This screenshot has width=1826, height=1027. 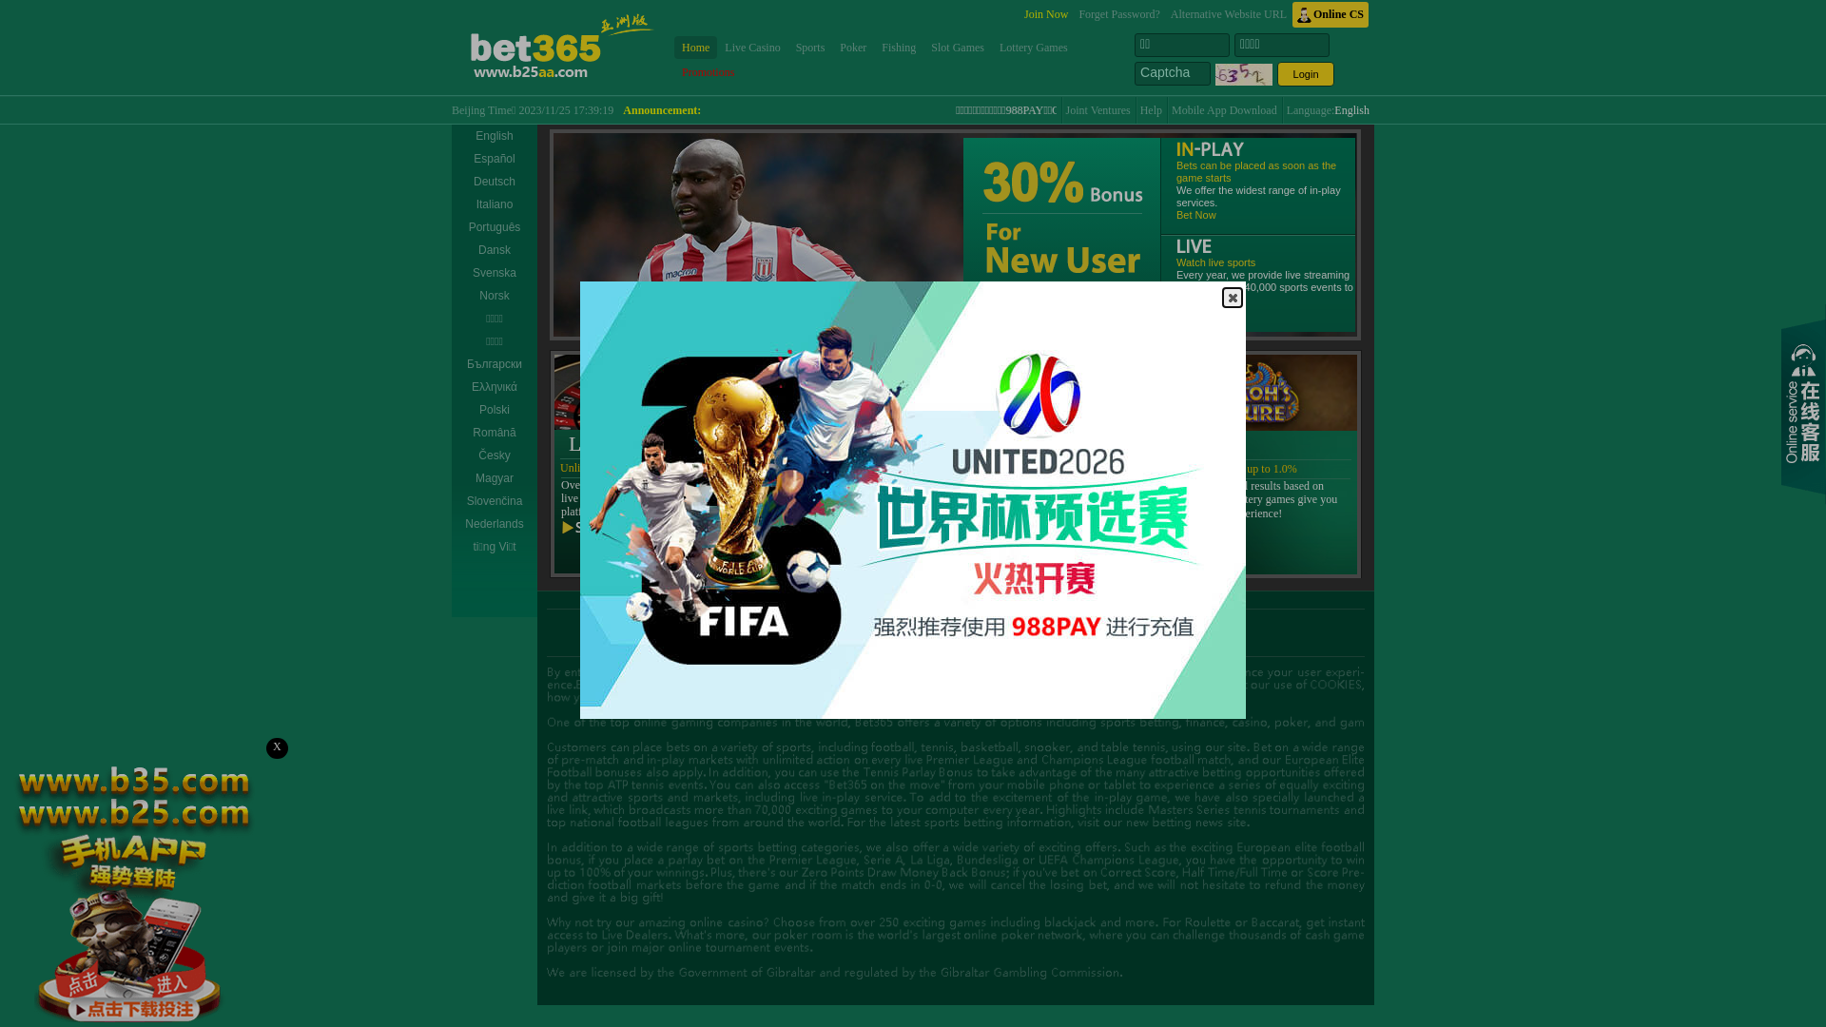 What do you see at coordinates (1331, 15) in the screenshot?
I see `Online CS` at bounding box center [1331, 15].